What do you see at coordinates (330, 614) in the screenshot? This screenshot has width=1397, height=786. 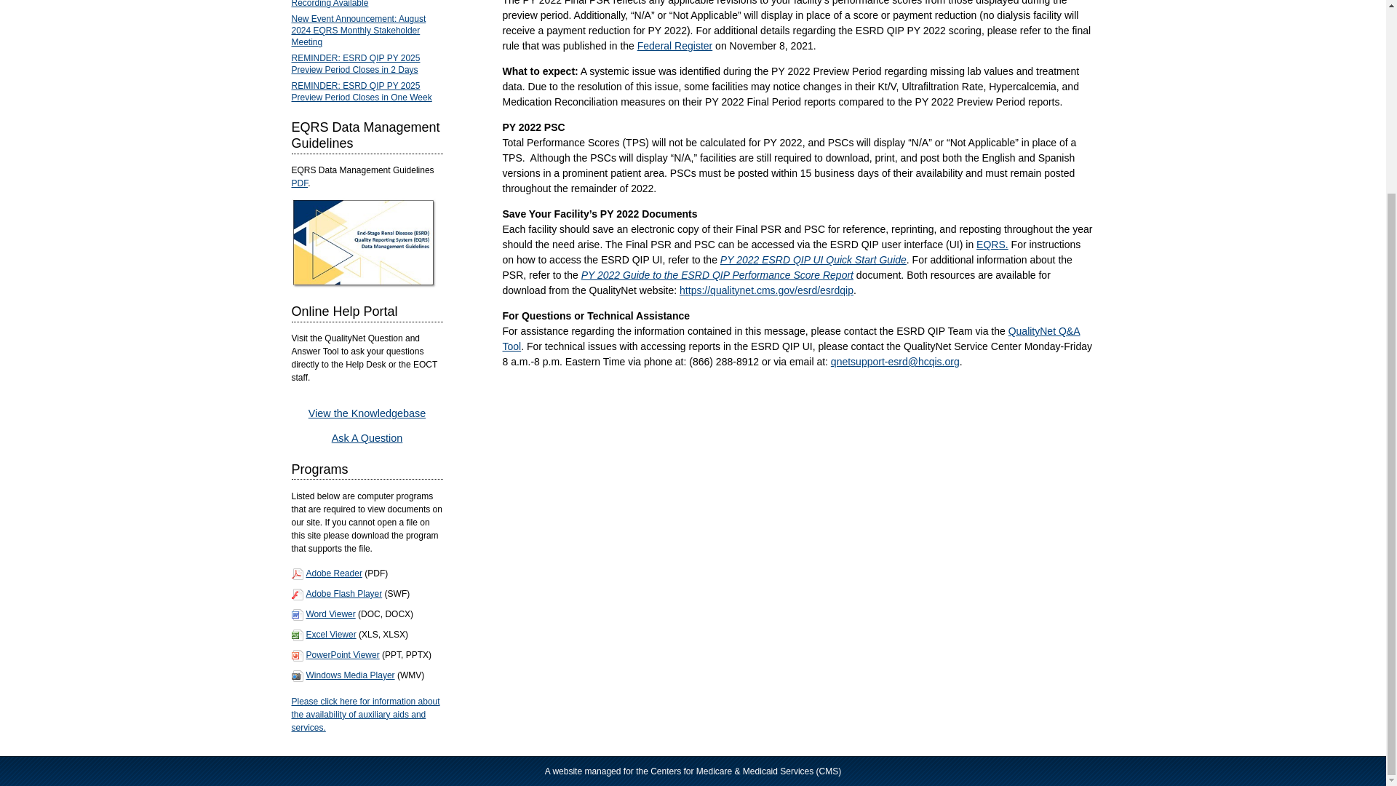 I see `Word Viewer` at bounding box center [330, 614].